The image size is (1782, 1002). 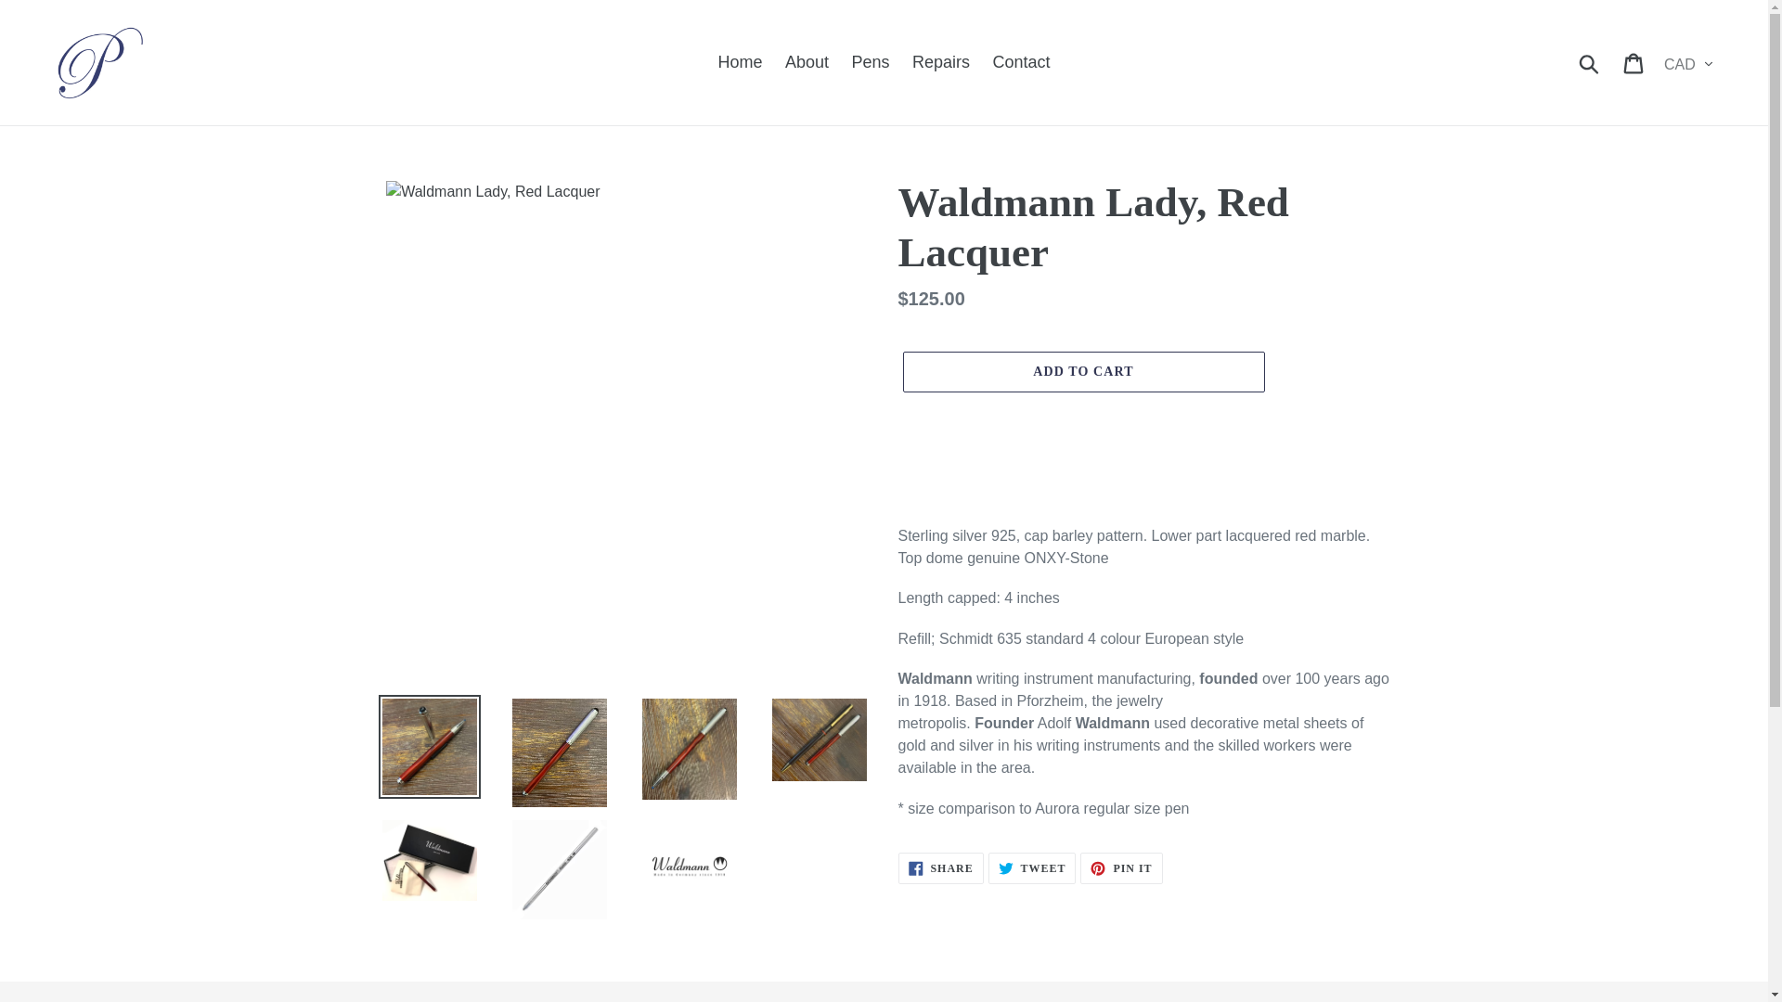 What do you see at coordinates (741, 62) in the screenshot?
I see `ADD TO CART` at bounding box center [741, 62].